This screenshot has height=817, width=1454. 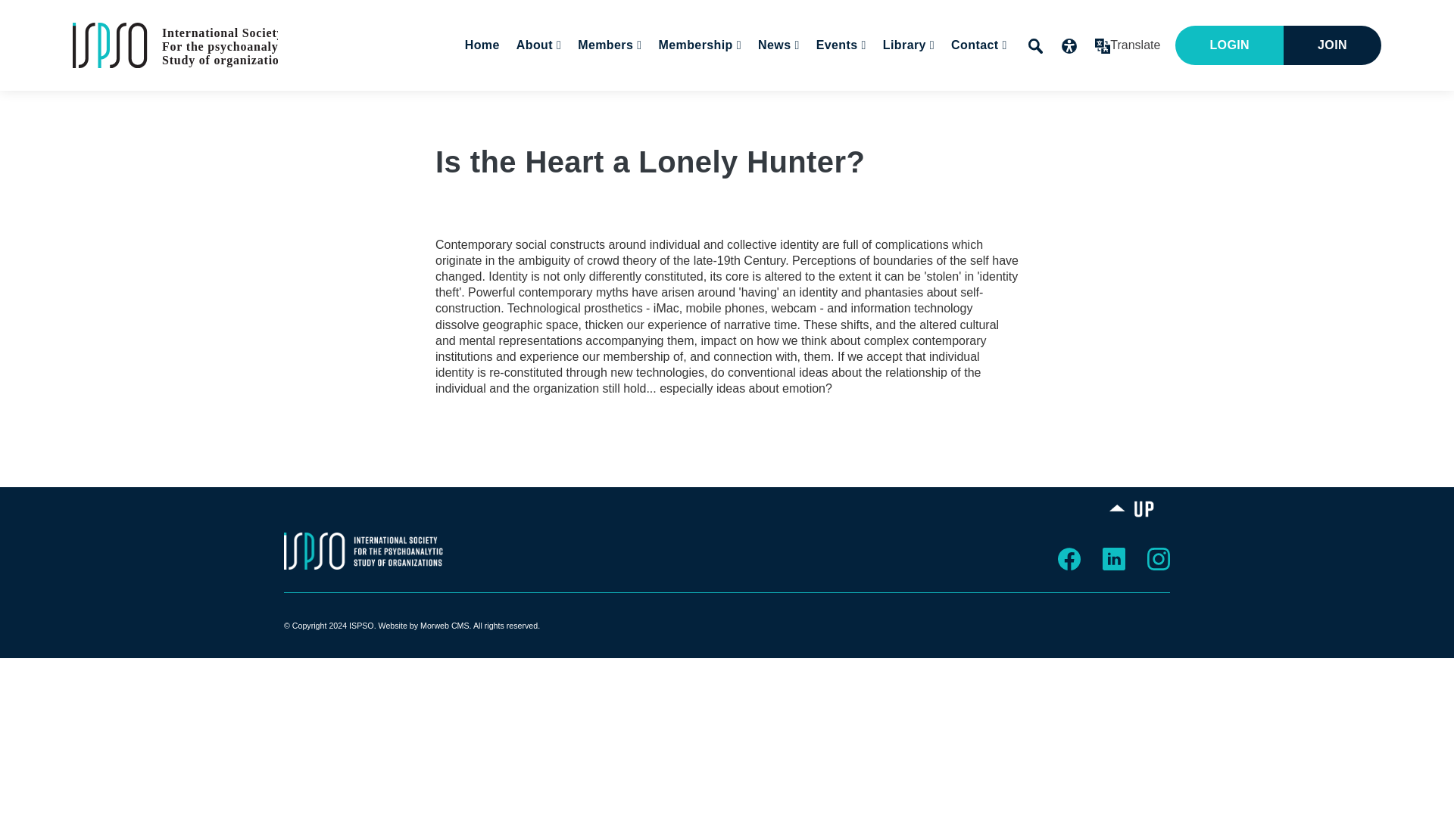 I want to click on Support Us, so click(x=1050, y=90).